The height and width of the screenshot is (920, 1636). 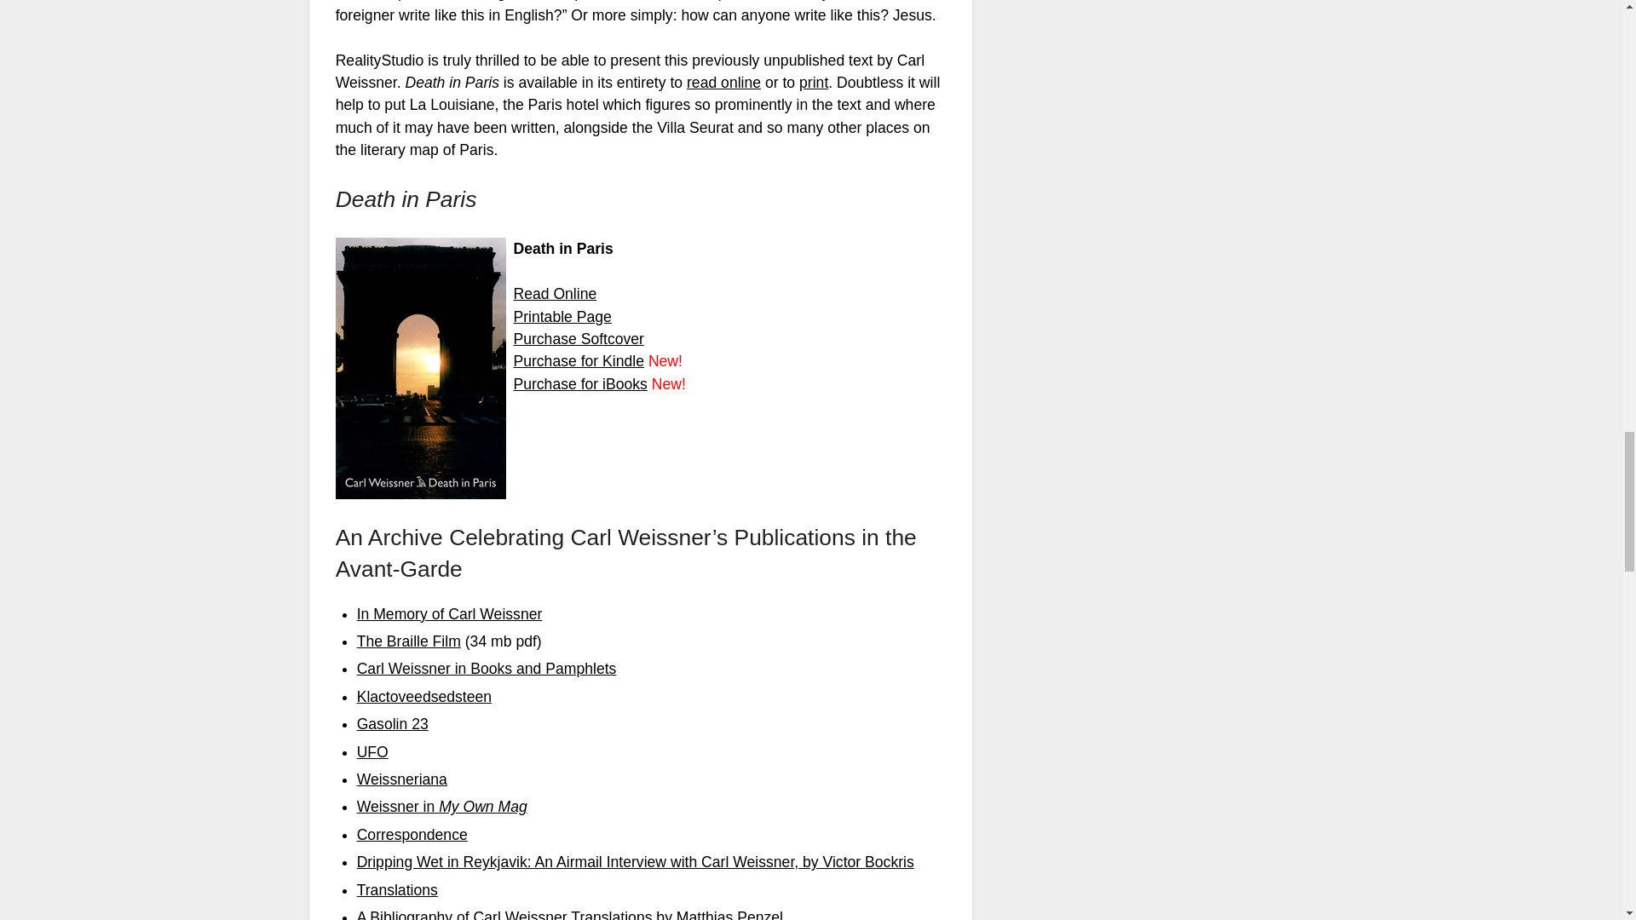 What do you see at coordinates (813, 82) in the screenshot?
I see `print` at bounding box center [813, 82].